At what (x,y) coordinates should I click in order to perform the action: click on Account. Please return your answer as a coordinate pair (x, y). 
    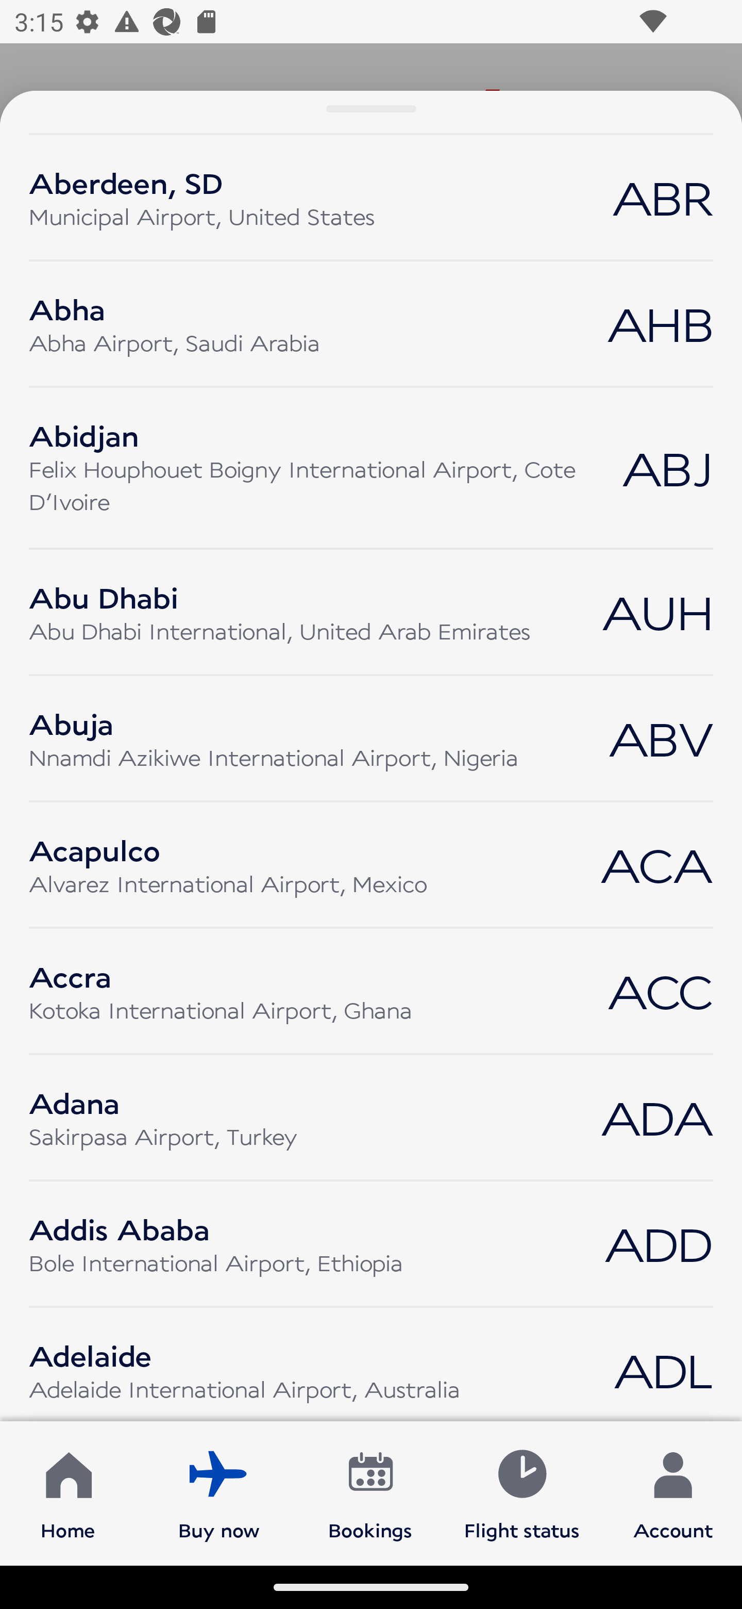
    Looking at the image, I should click on (673, 1492).